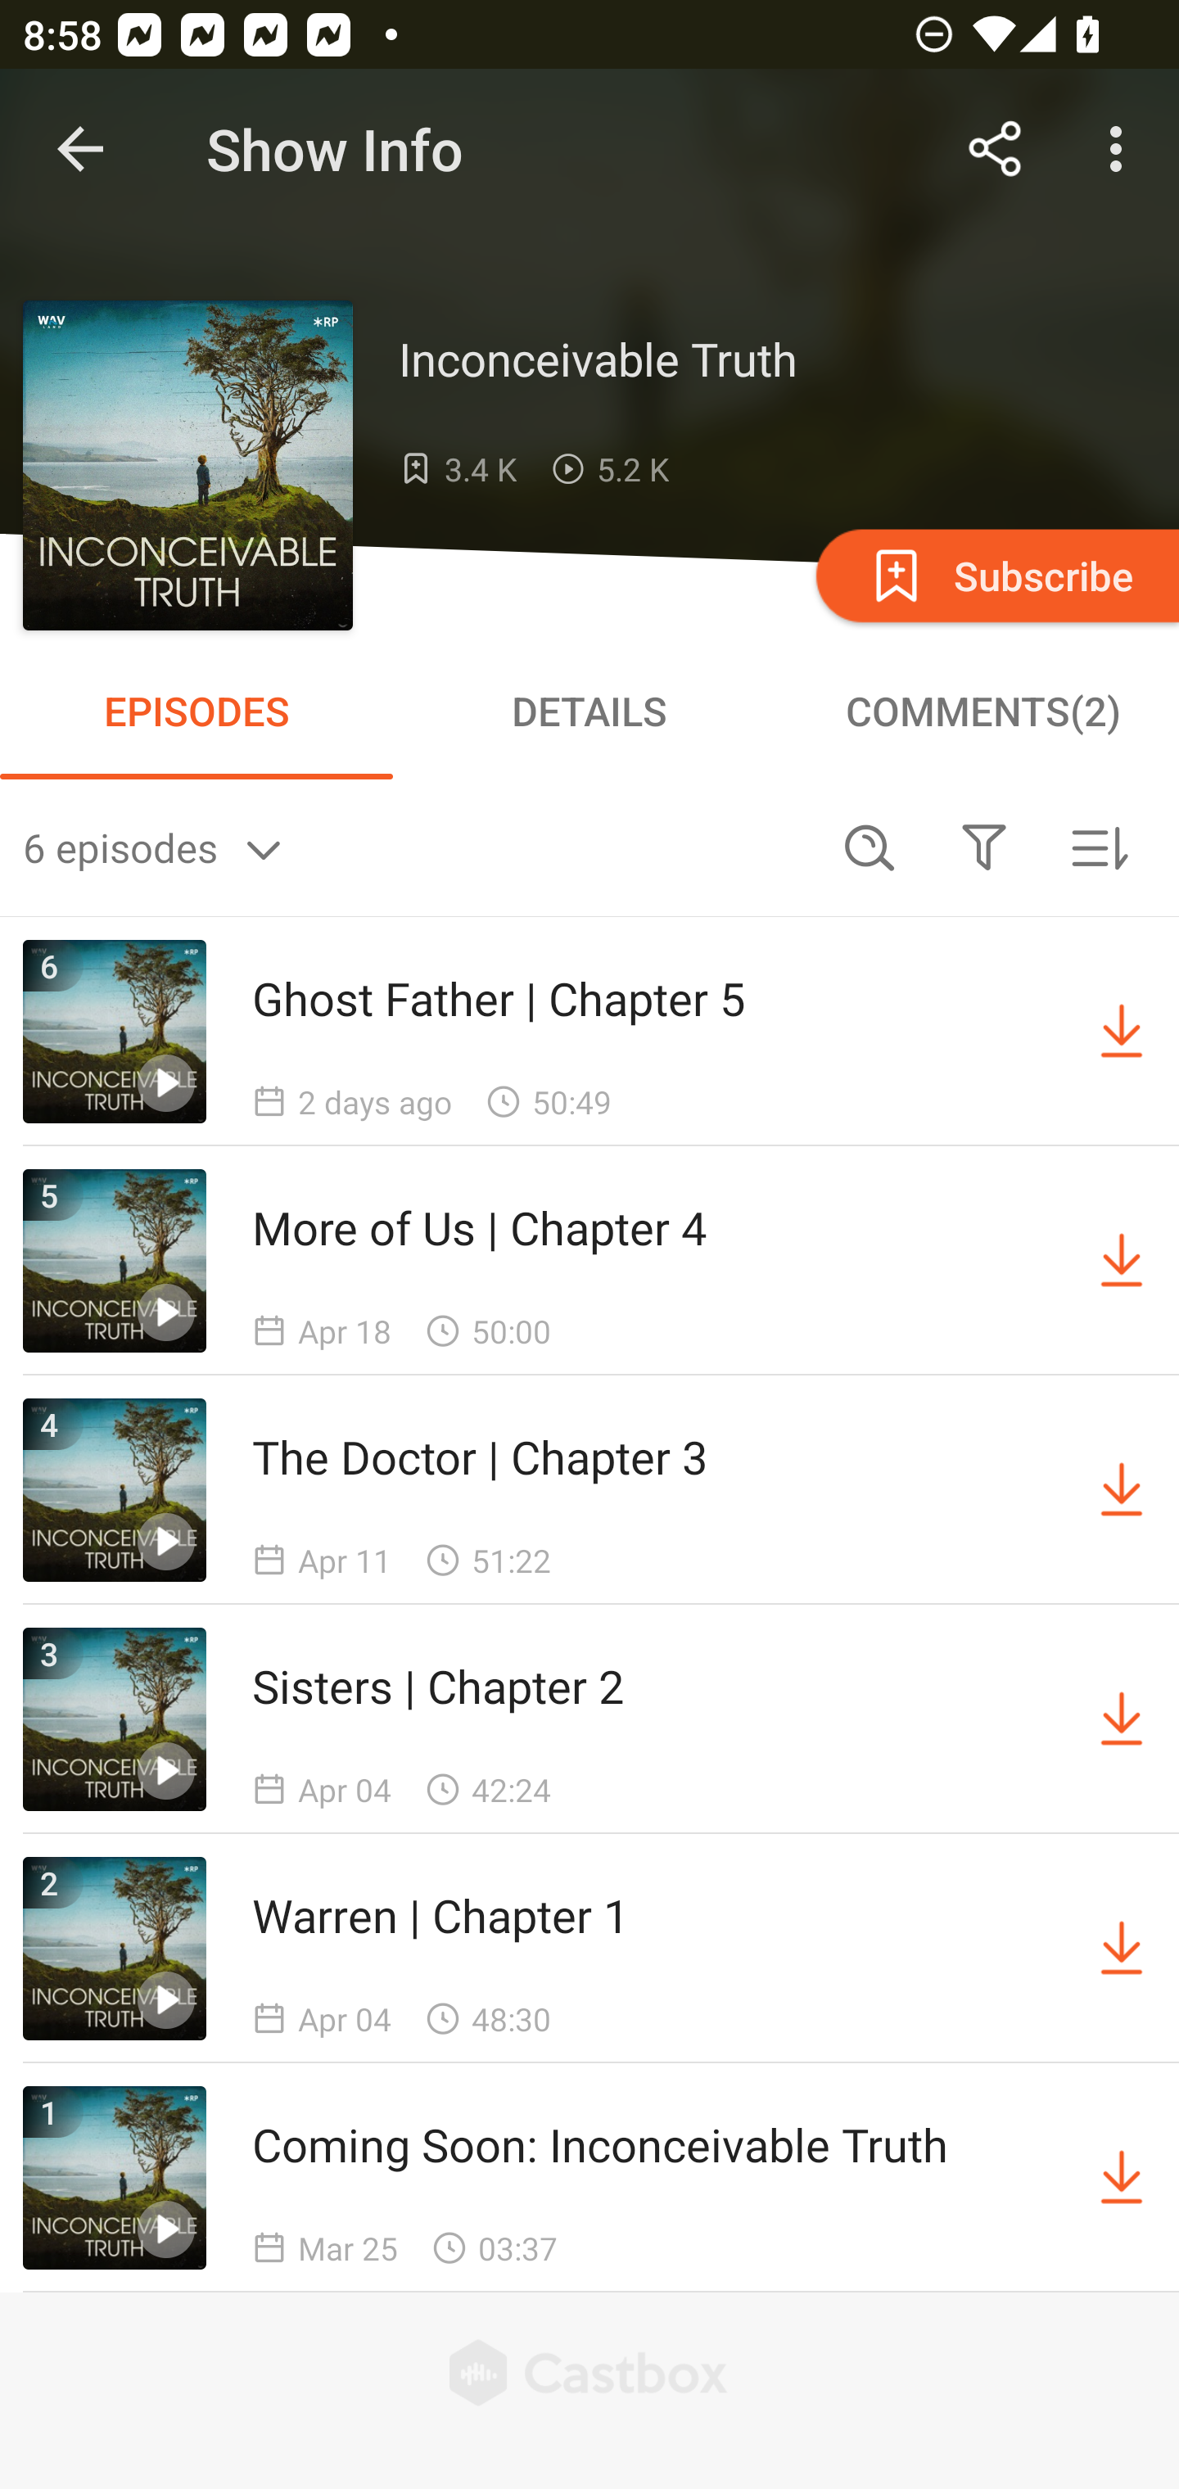 The image size is (1179, 2489). What do you see at coordinates (1122, 1719) in the screenshot?
I see `Download` at bounding box center [1122, 1719].